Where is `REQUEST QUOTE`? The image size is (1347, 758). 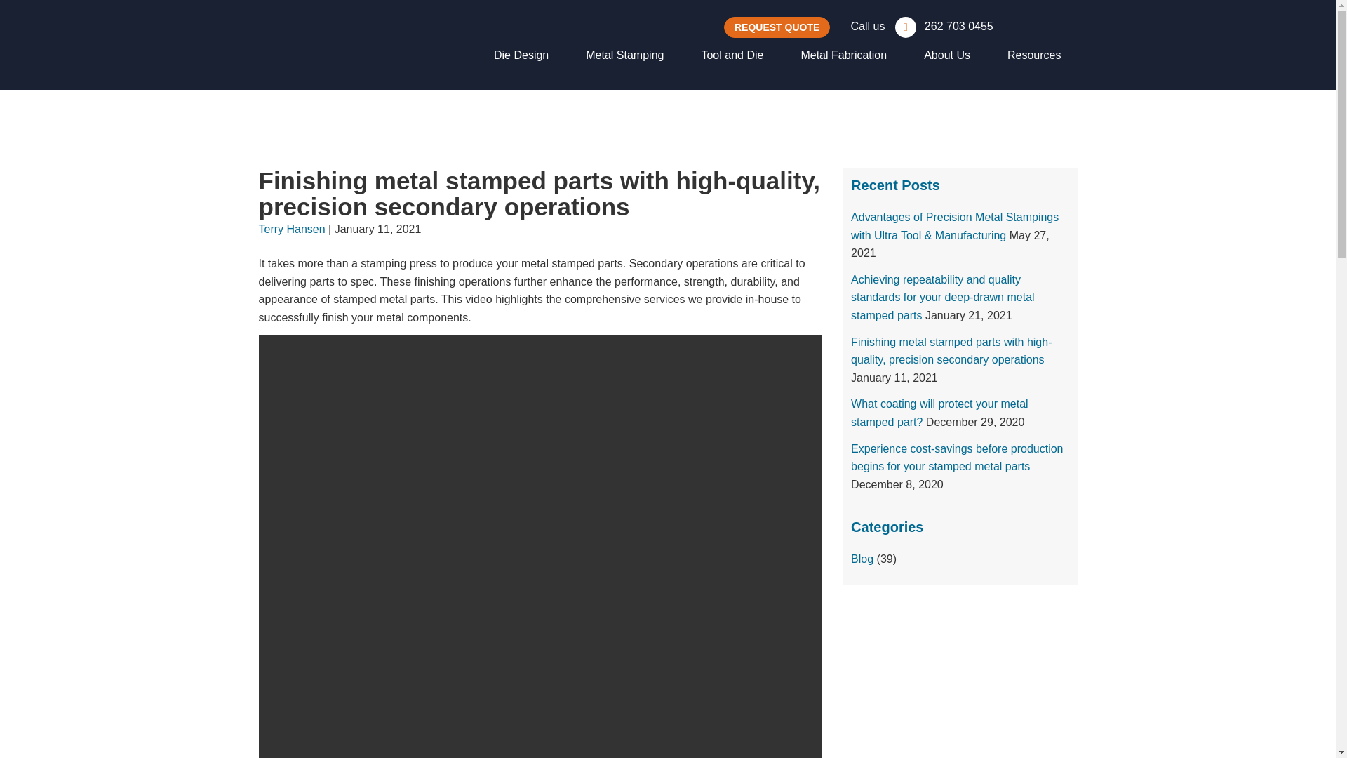
REQUEST QUOTE is located at coordinates (777, 27).